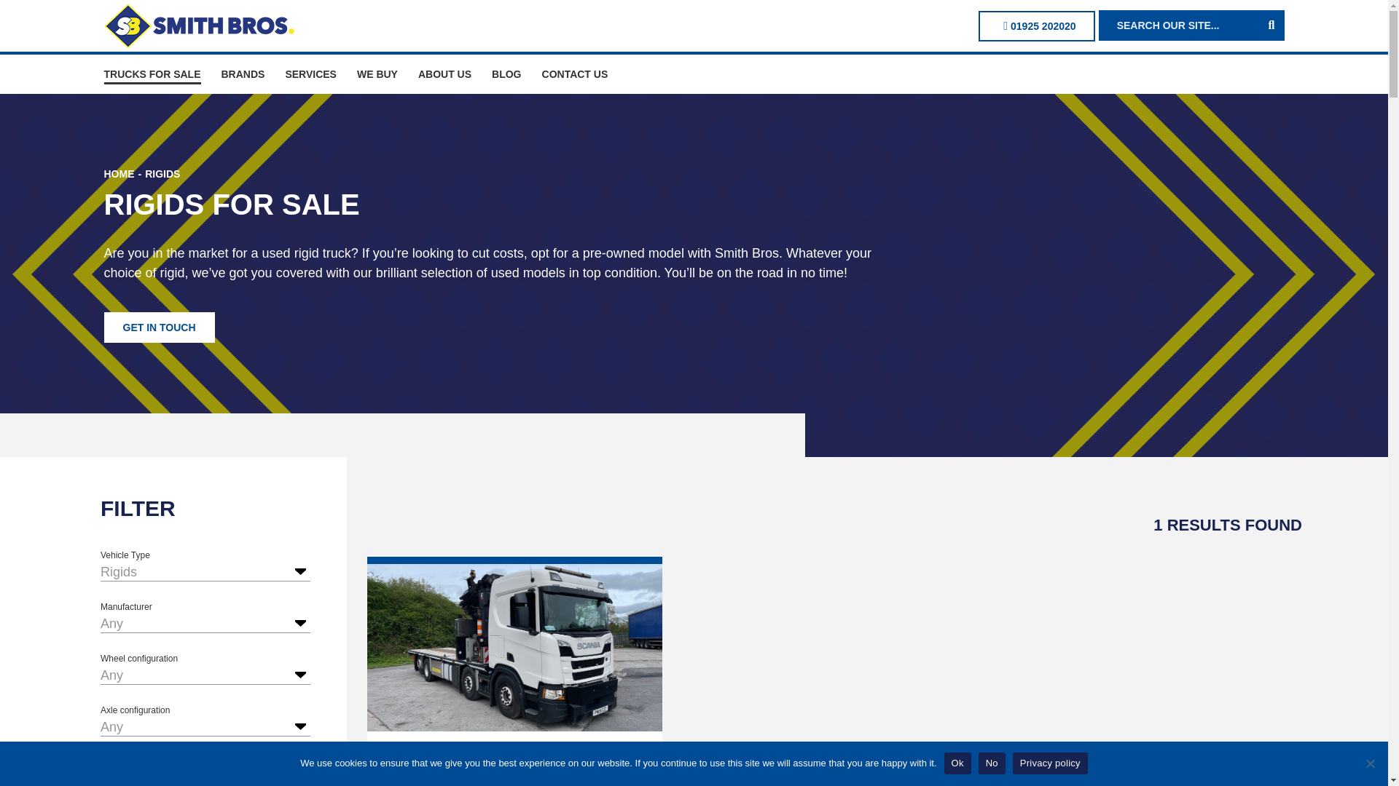 This screenshot has height=786, width=1399. What do you see at coordinates (119, 174) in the screenshot?
I see `Browse to: Home` at bounding box center [119, 174].